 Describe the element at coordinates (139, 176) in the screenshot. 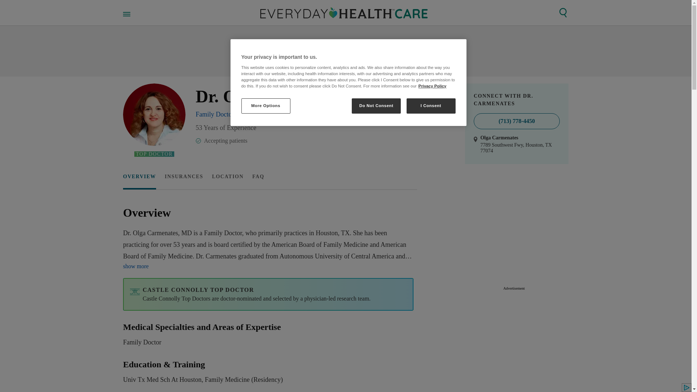

I see `OVERVIEW` at that location.